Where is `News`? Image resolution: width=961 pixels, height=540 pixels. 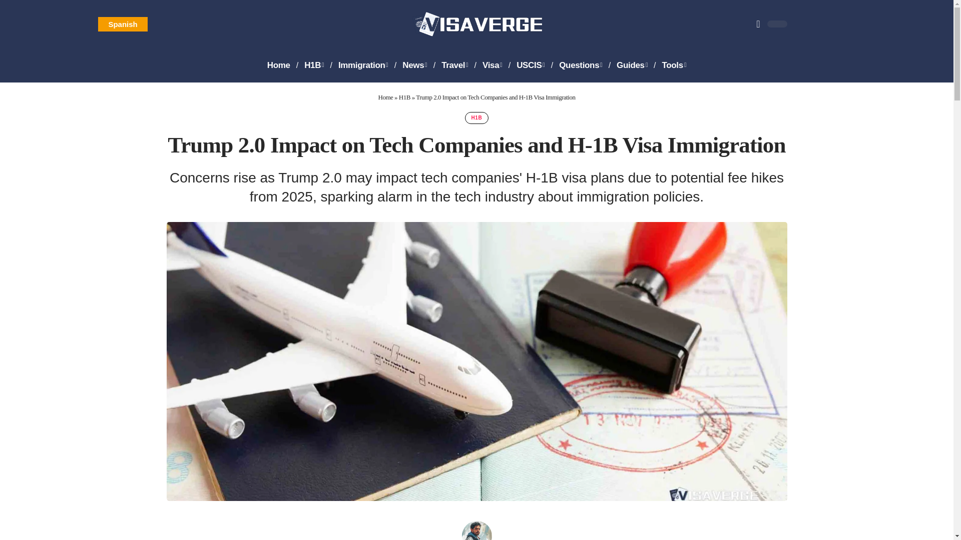
News is located at coordinates (414, 65).